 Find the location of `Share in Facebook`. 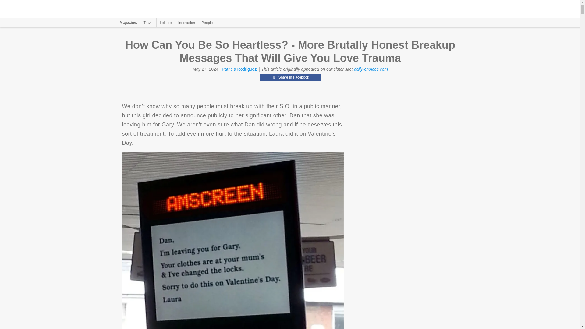

Share in Facebook is located at coordinates (290, 77).